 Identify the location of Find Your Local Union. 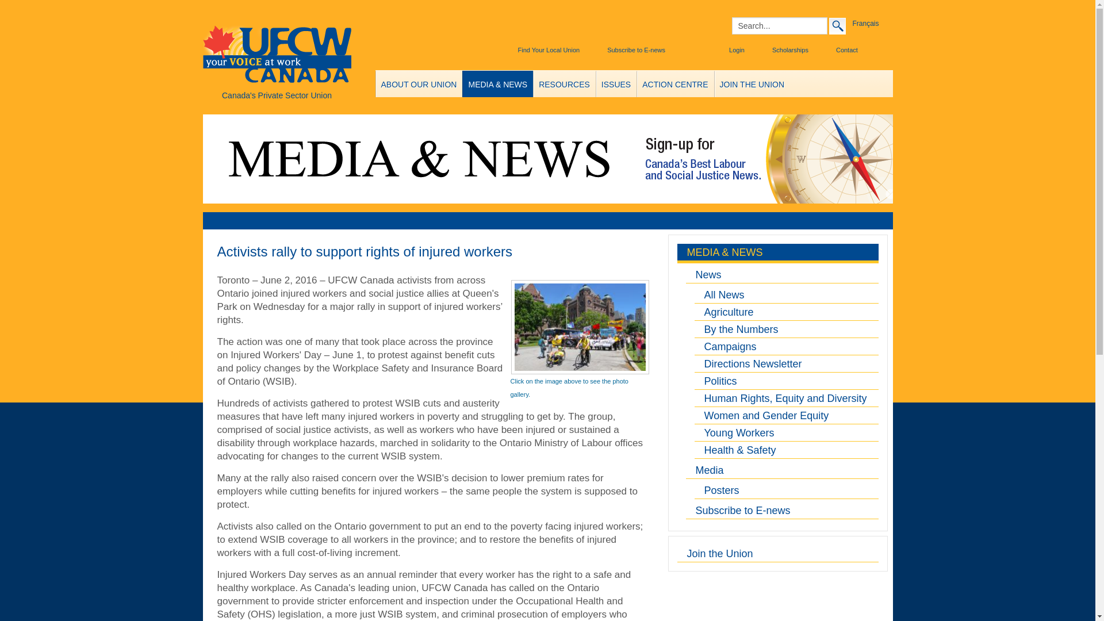
(543, 50).